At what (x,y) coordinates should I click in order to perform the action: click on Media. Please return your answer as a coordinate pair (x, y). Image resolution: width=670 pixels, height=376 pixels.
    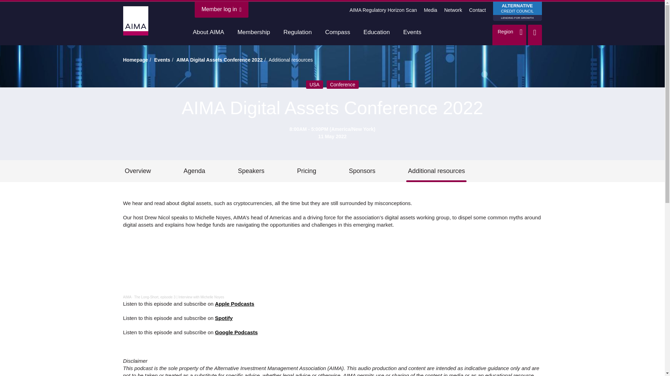
    Looking at the image, I should click on (477, 10).